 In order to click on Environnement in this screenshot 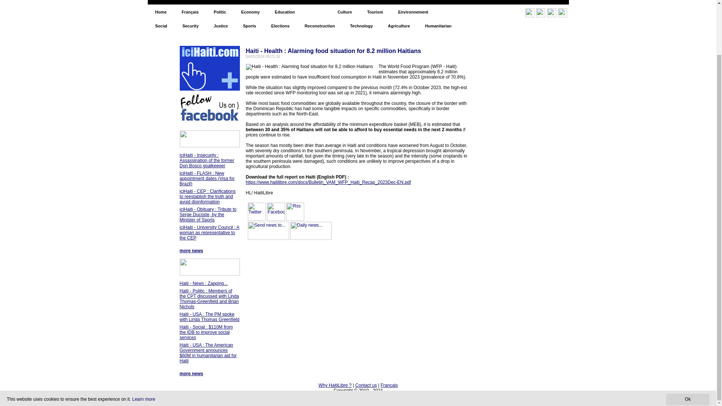, I will do `click(413, 12)`.